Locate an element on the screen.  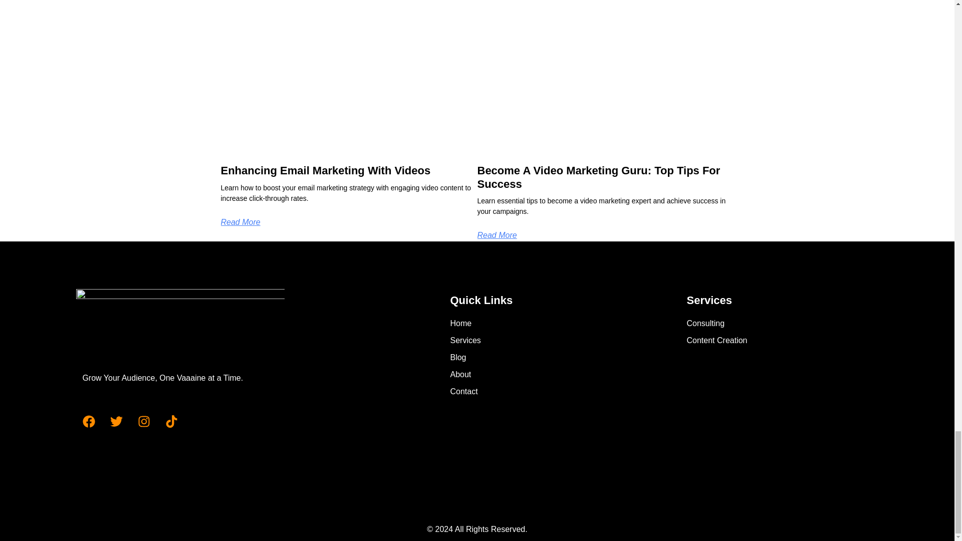
Services is located at coordinates (513, 341).